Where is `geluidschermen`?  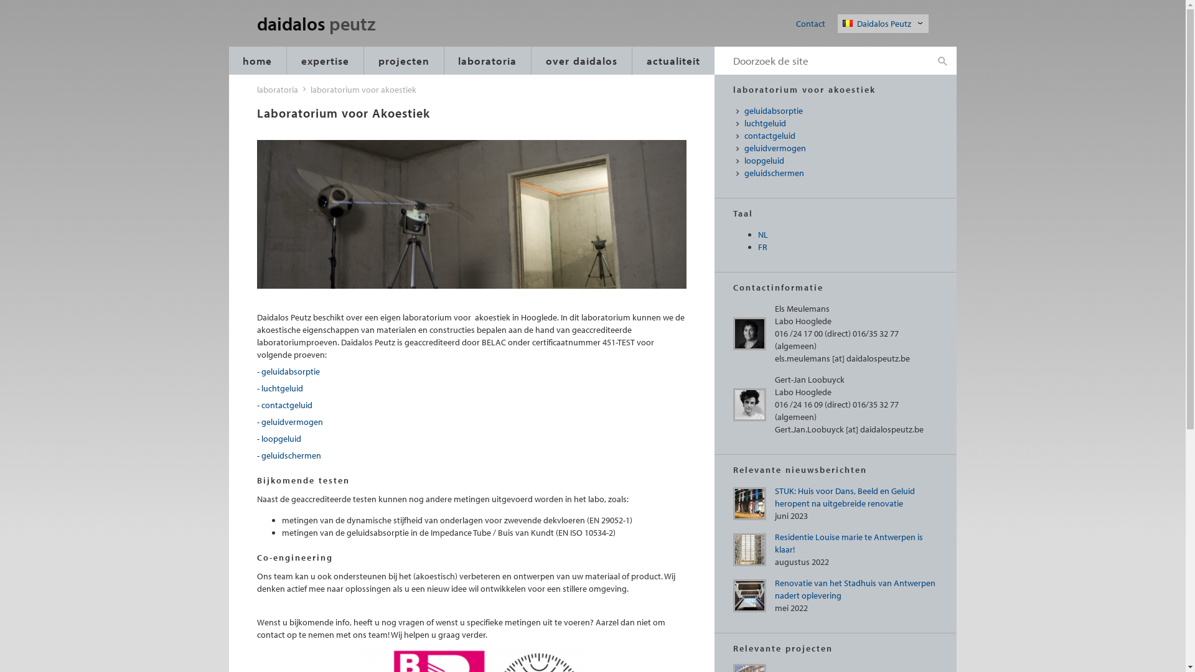 geluidschermen is located at coordinates (841, 174).